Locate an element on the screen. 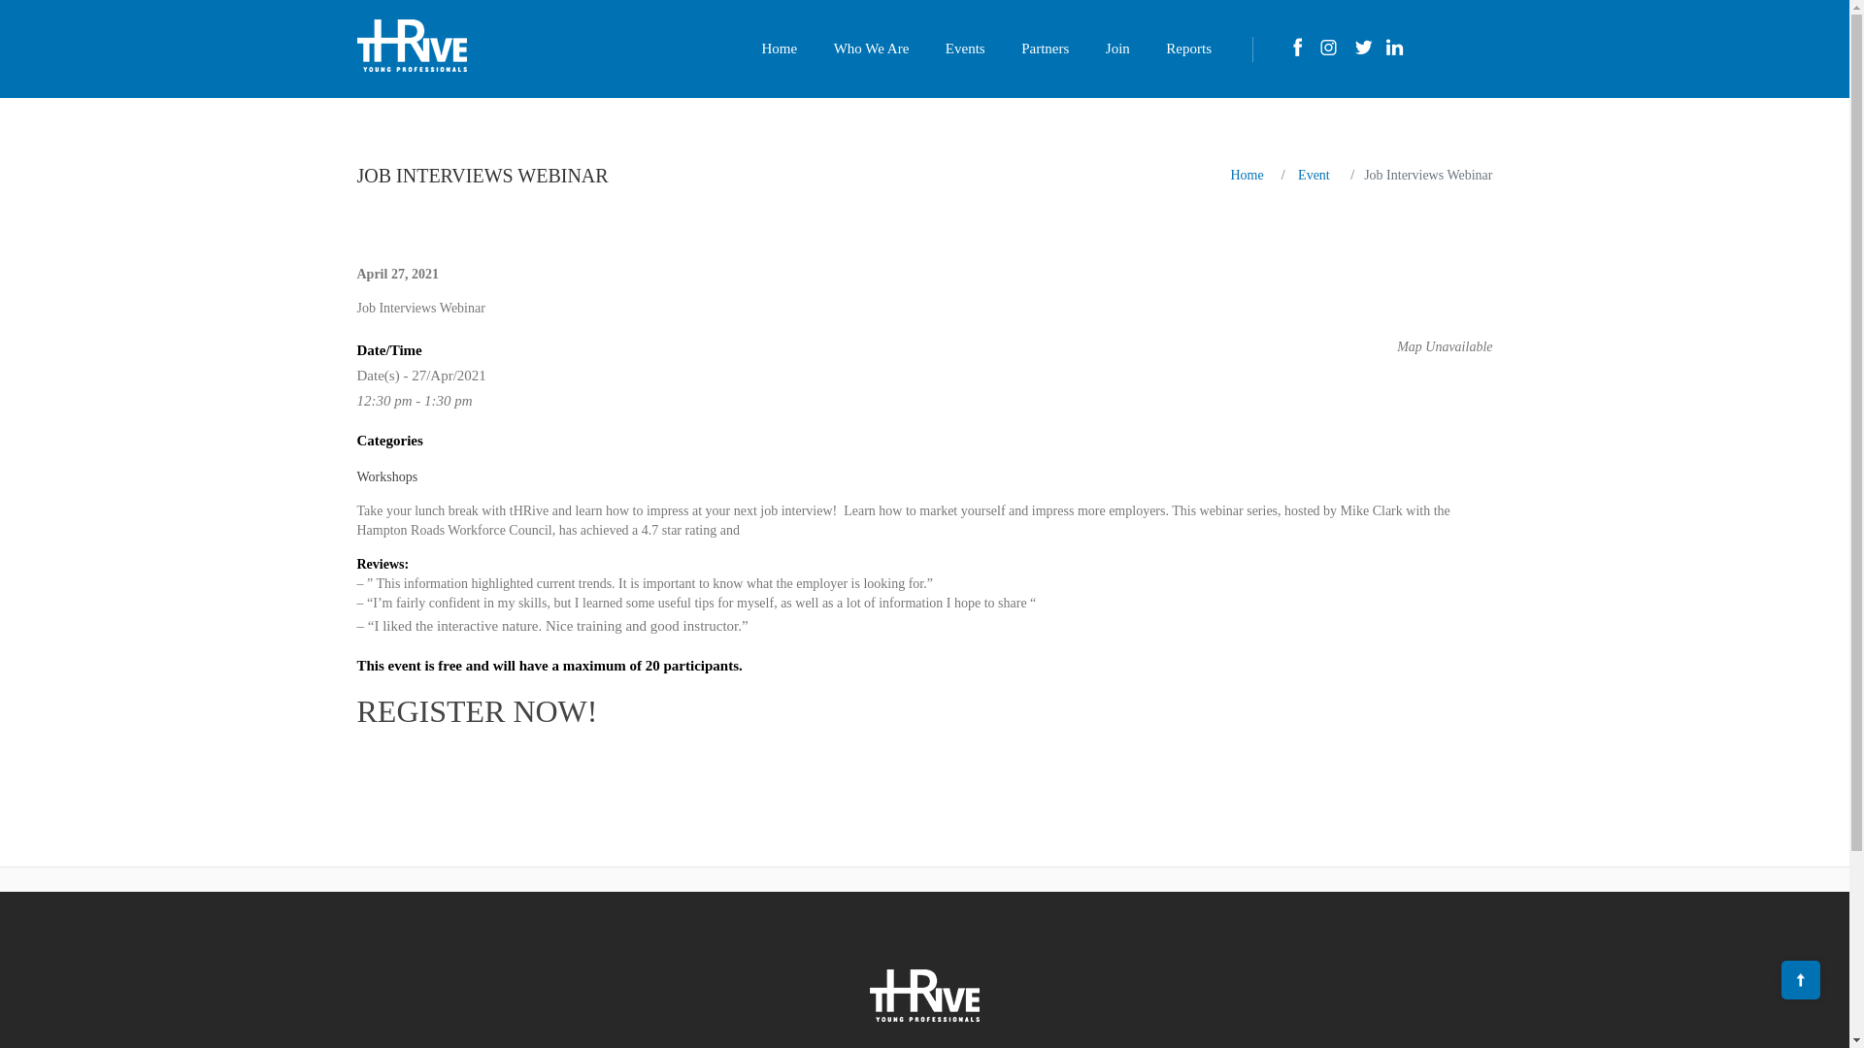  logo is located at coordinates (924, 996).